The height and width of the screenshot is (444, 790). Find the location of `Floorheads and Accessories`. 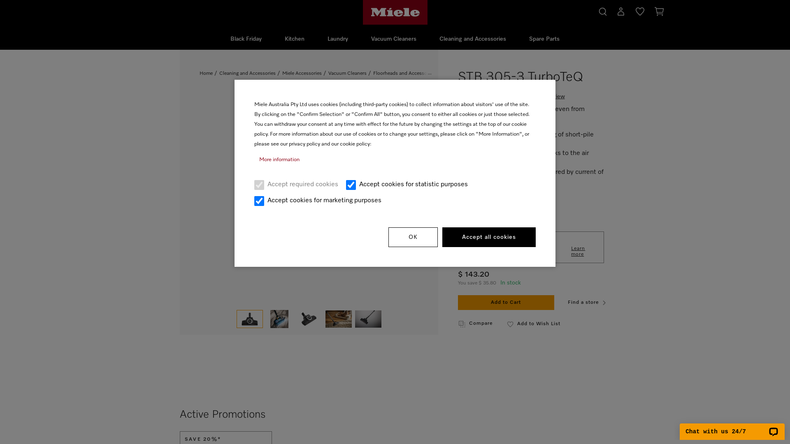

Floorheads and Accessories is located at coordinates (404, 74).